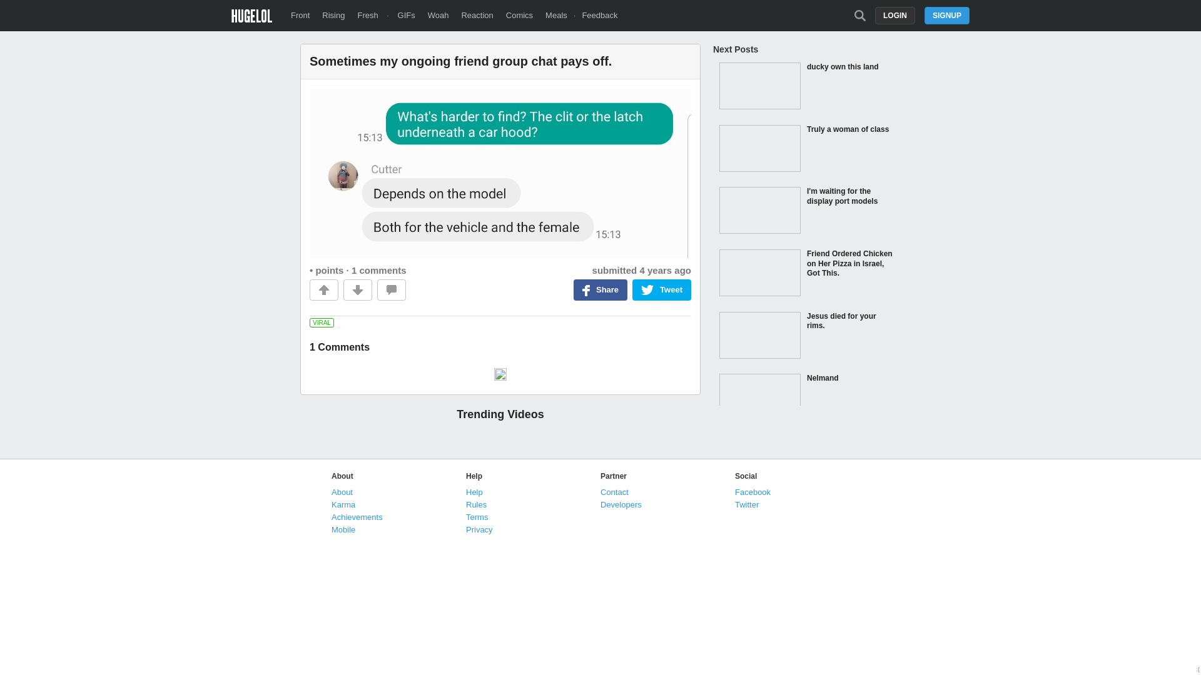 The width and height of the screenshot is (1201, 675). What do you see at coordinates (438, 15) in the screenshot?
I see `Woah` at bounding box center [438, 15].